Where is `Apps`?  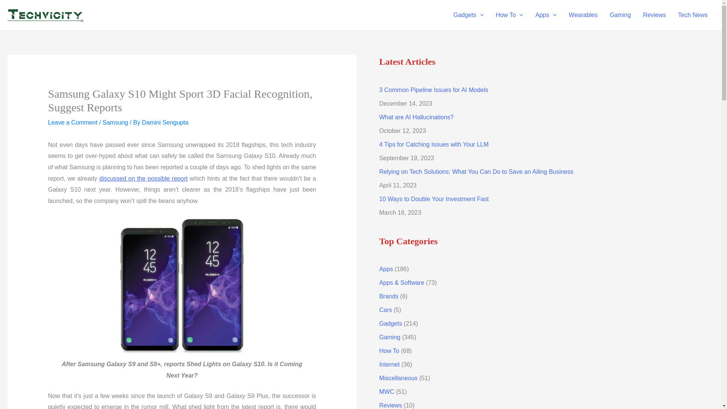
Apps is located at coordinates (546, 15).